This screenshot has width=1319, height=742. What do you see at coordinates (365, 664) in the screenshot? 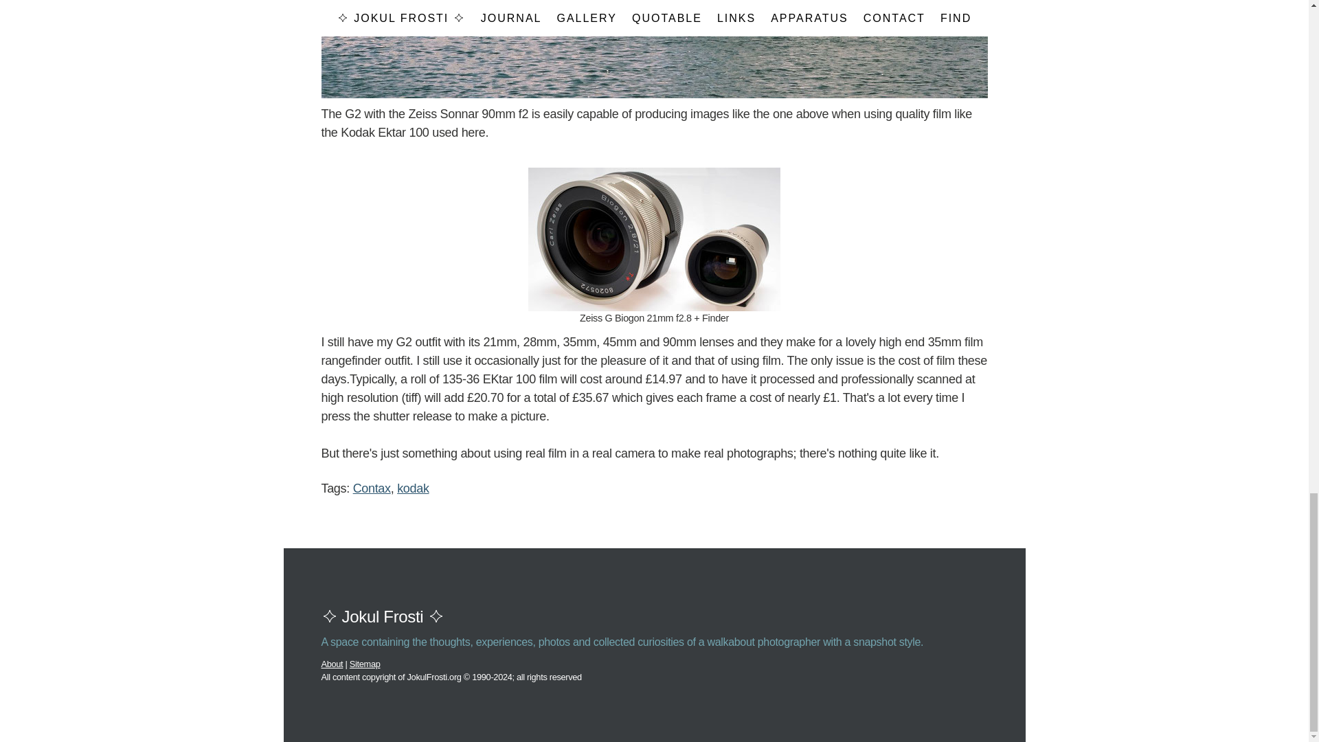
I see `Sitemap` at bounding box center [365, 664].